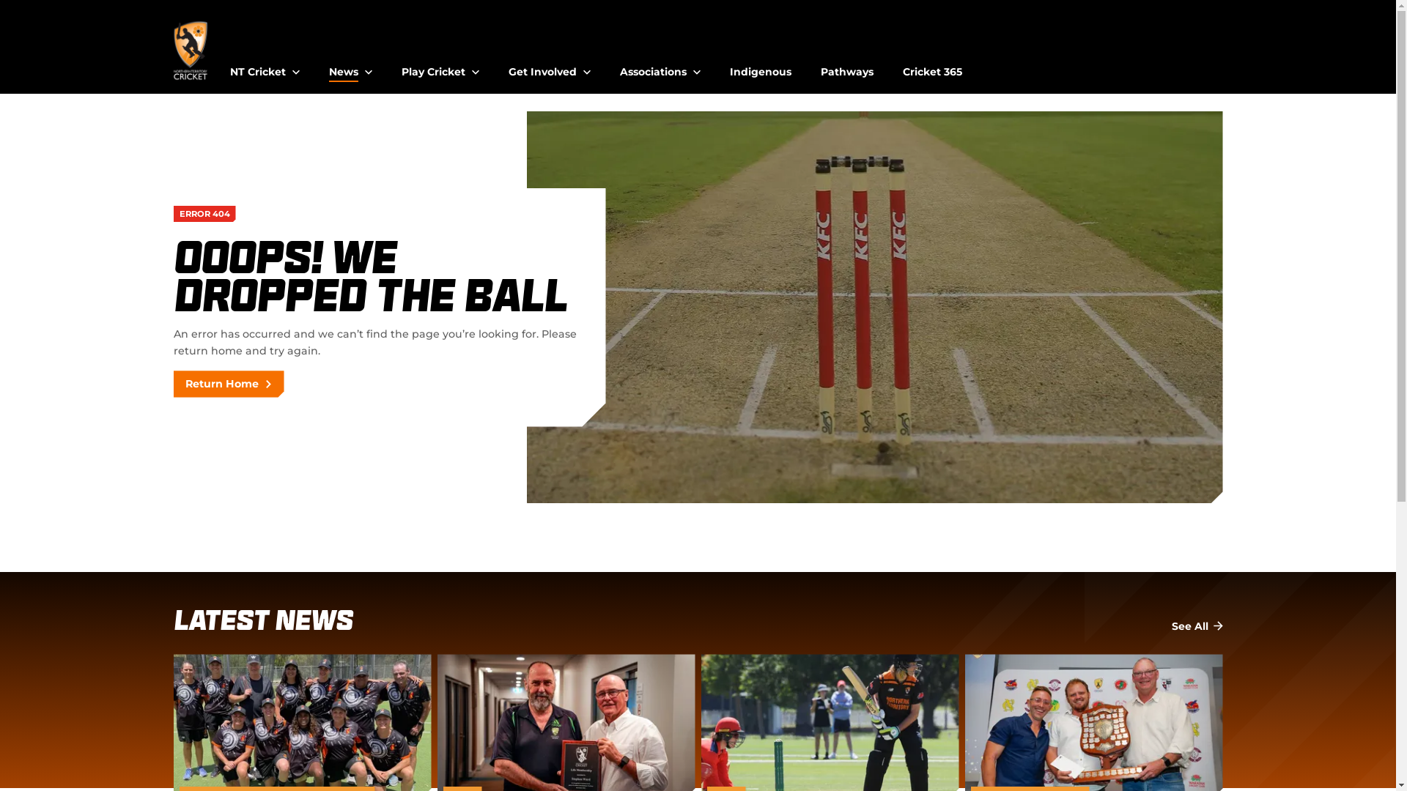 Image resolution: width=1407 pixels, height=791 pixels. What do you see at coordinates (440, 66) in the screenshot?
I see `Play Cricket` at bounding box center [440, 66].